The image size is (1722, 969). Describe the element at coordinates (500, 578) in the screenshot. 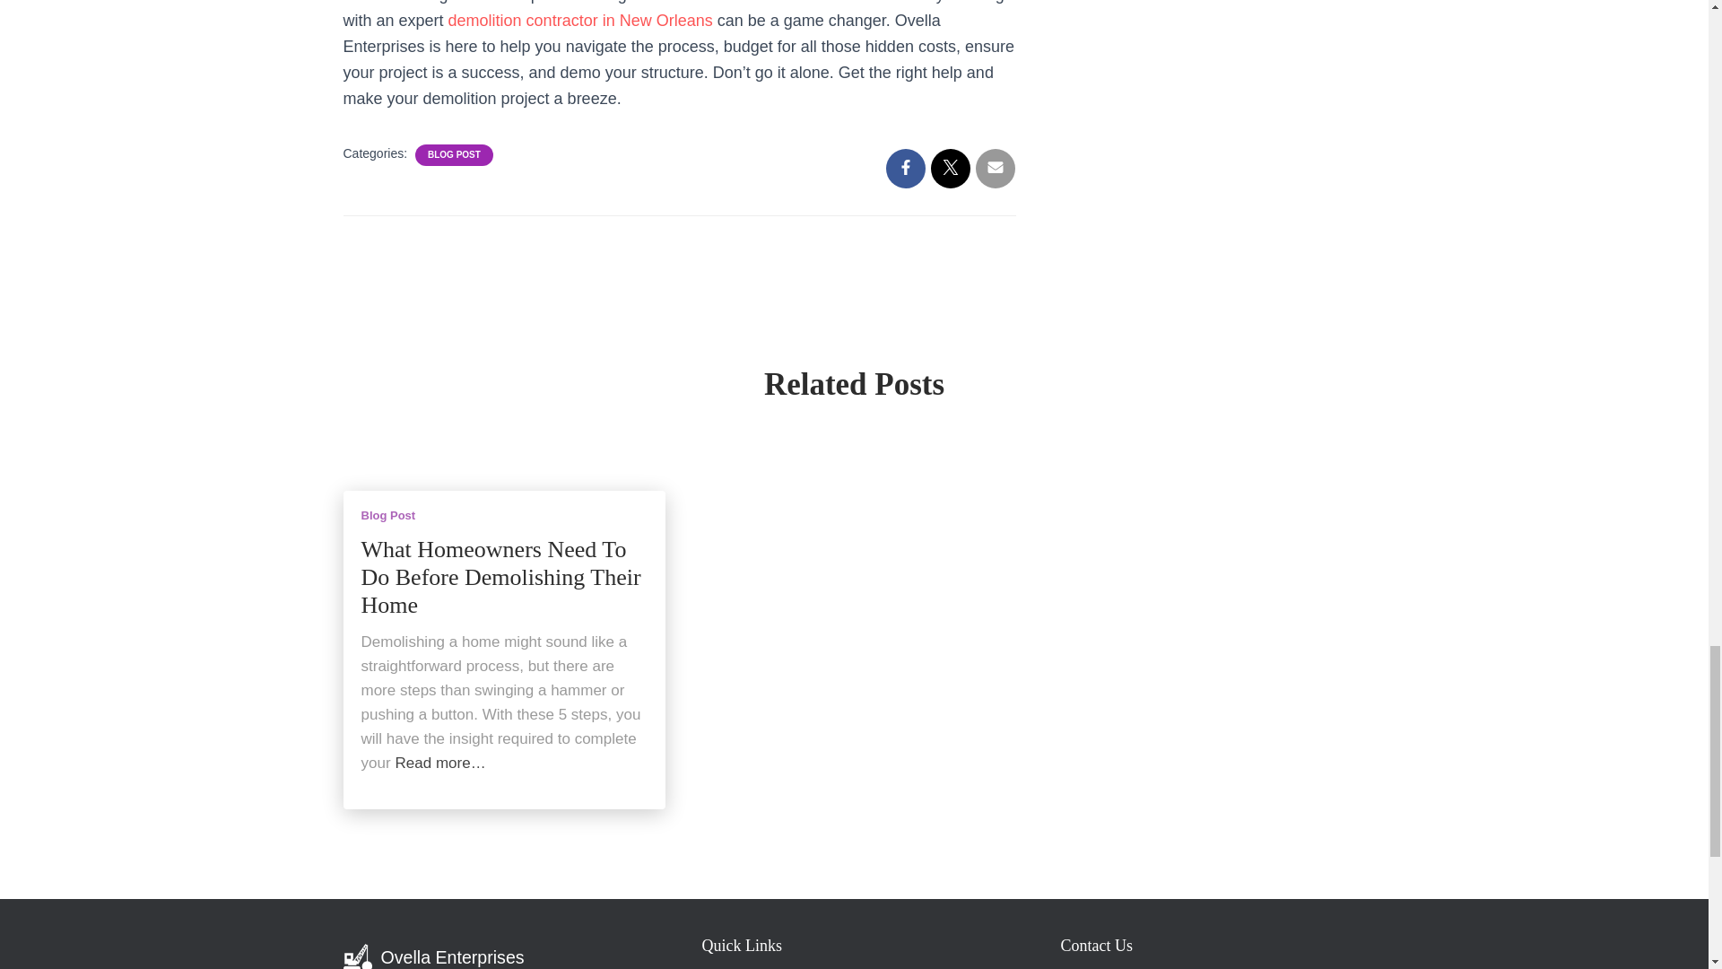

I see `What Homeowners Need To Do Before Demolishing Their Home` at that location.